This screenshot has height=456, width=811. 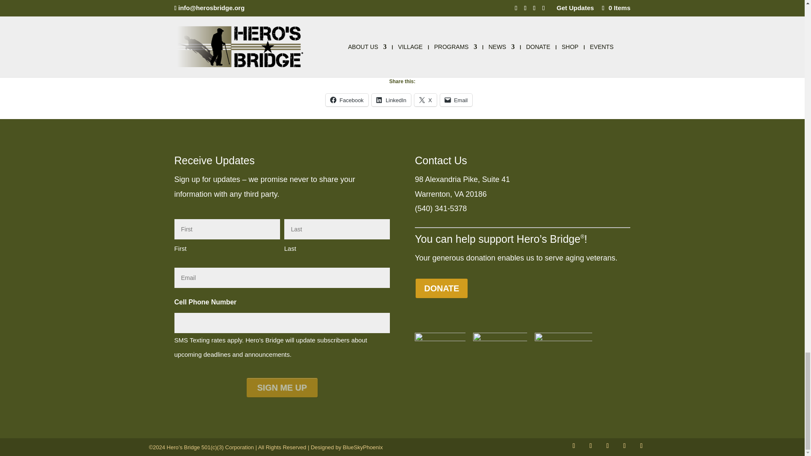 What do you see at coordinates (624, 446) in the screenshot?
I see `Follow on RSS` at bounding box center [624, 446].